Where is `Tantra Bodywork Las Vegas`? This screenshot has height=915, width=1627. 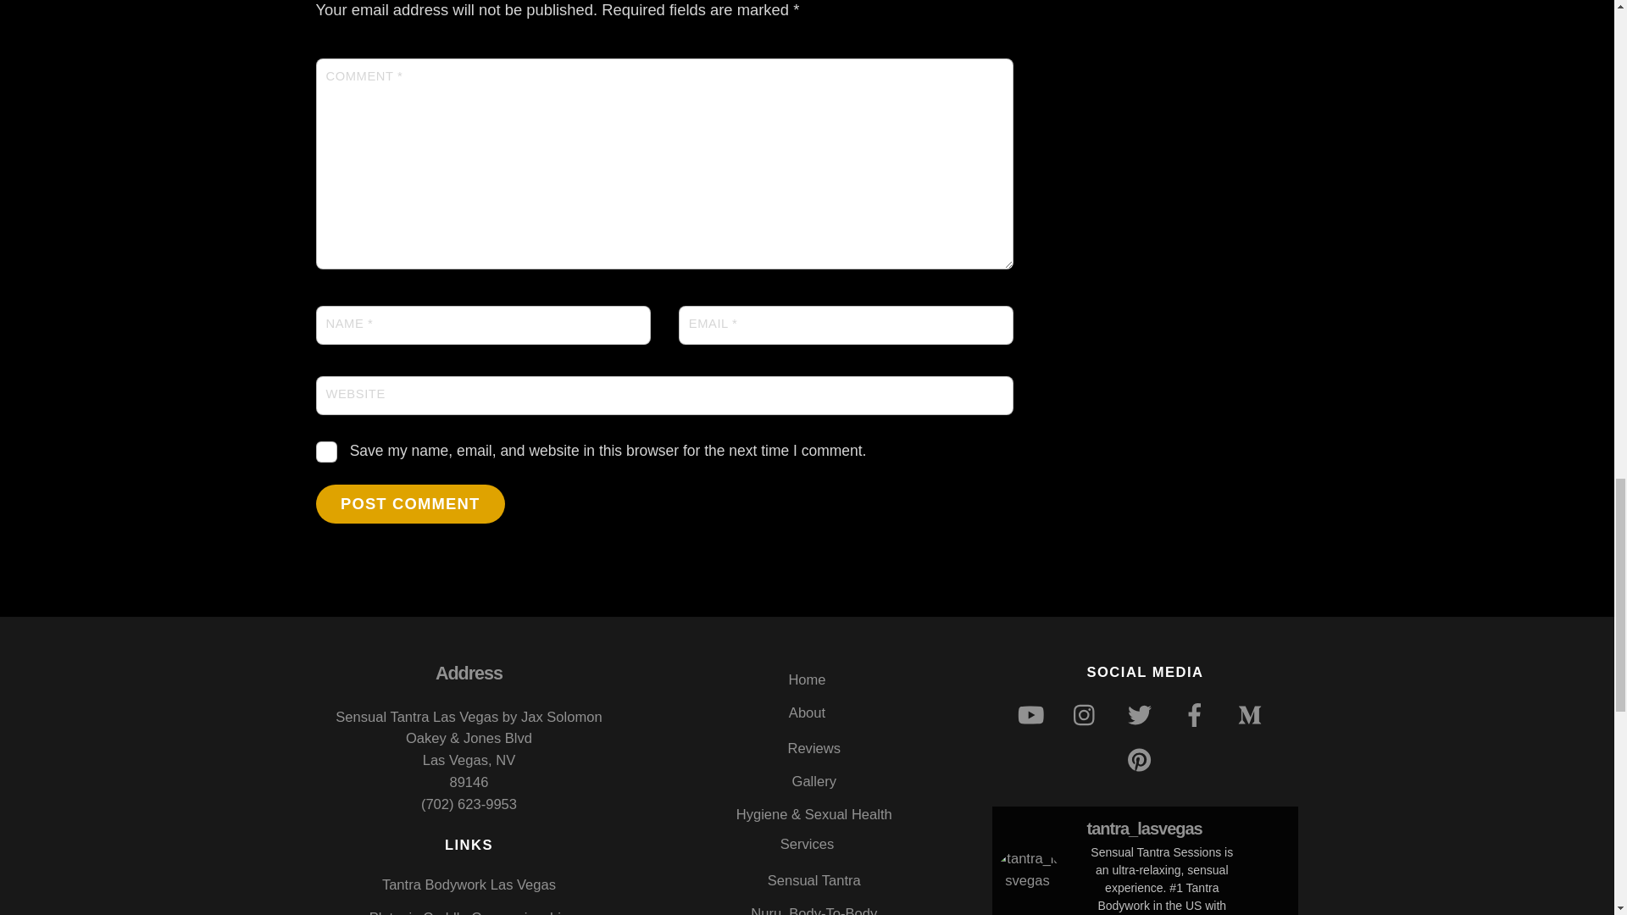 Tantra Bodywork Las Vegas is located at coordinates (469, 884).